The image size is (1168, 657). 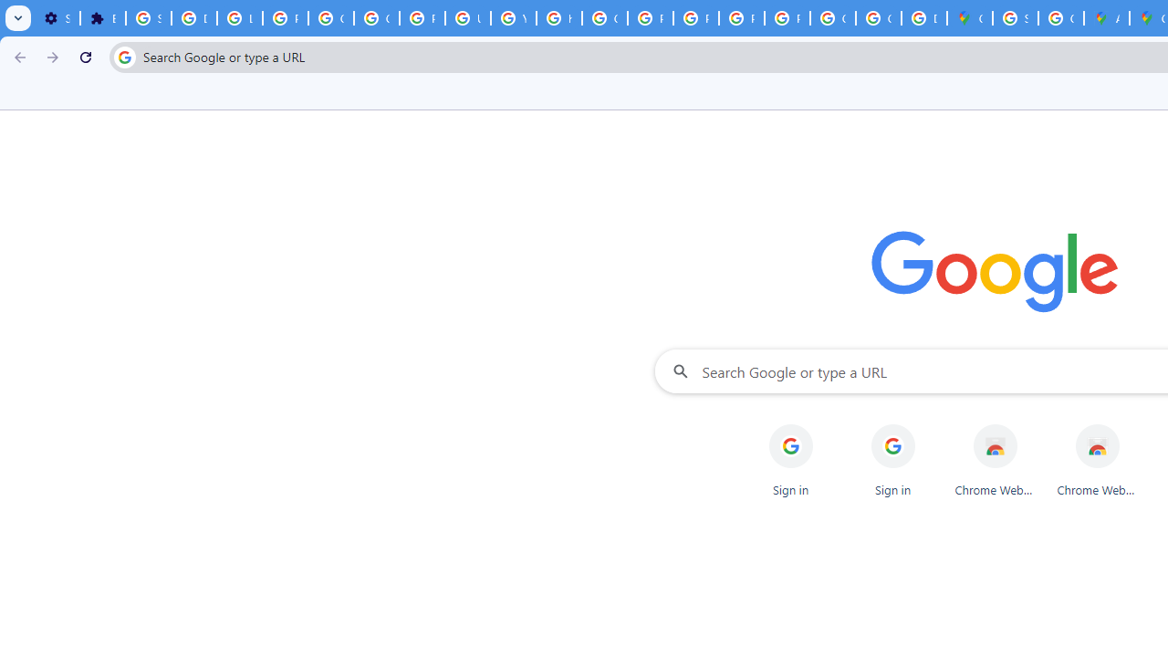 What do you see at coordinates (513, 18) in the screenshot?
I see `YouTube` at bounding box center [513, 18].